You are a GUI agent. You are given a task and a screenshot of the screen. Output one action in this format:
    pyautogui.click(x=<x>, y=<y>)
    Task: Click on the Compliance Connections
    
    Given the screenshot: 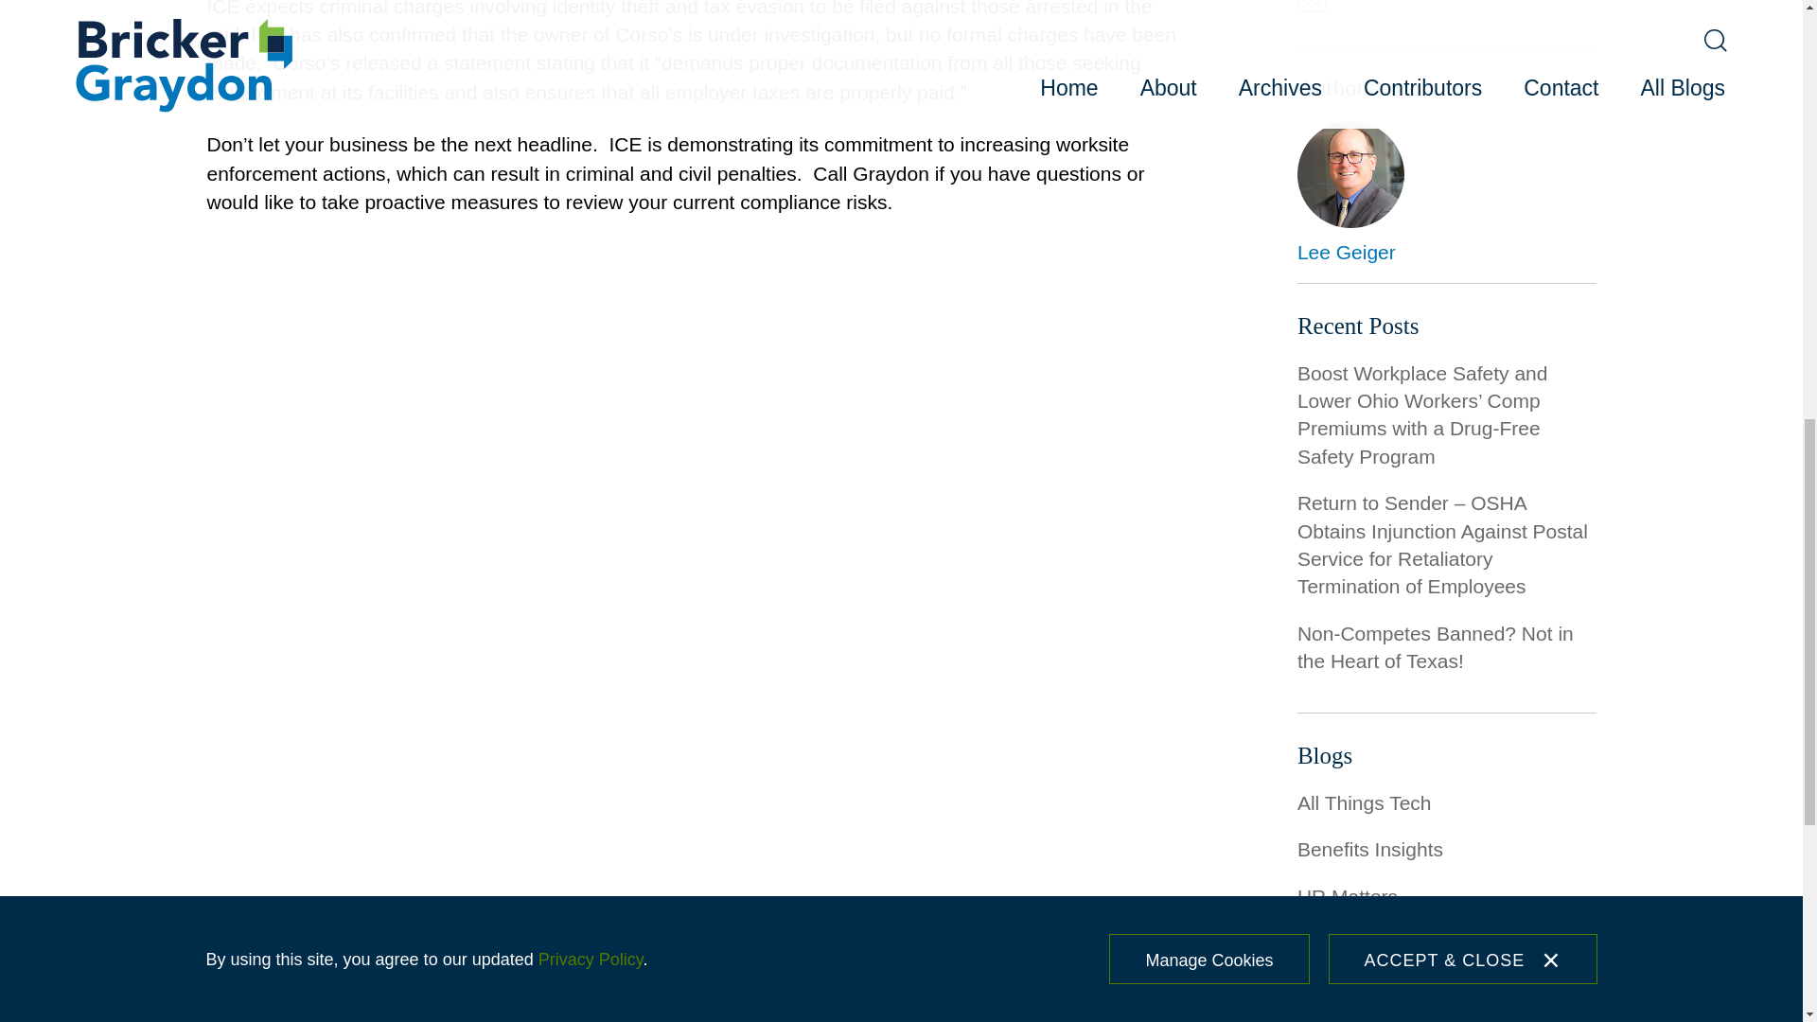 What is the action you would take?
    pyautogui.click(x=1406, y=943)
    